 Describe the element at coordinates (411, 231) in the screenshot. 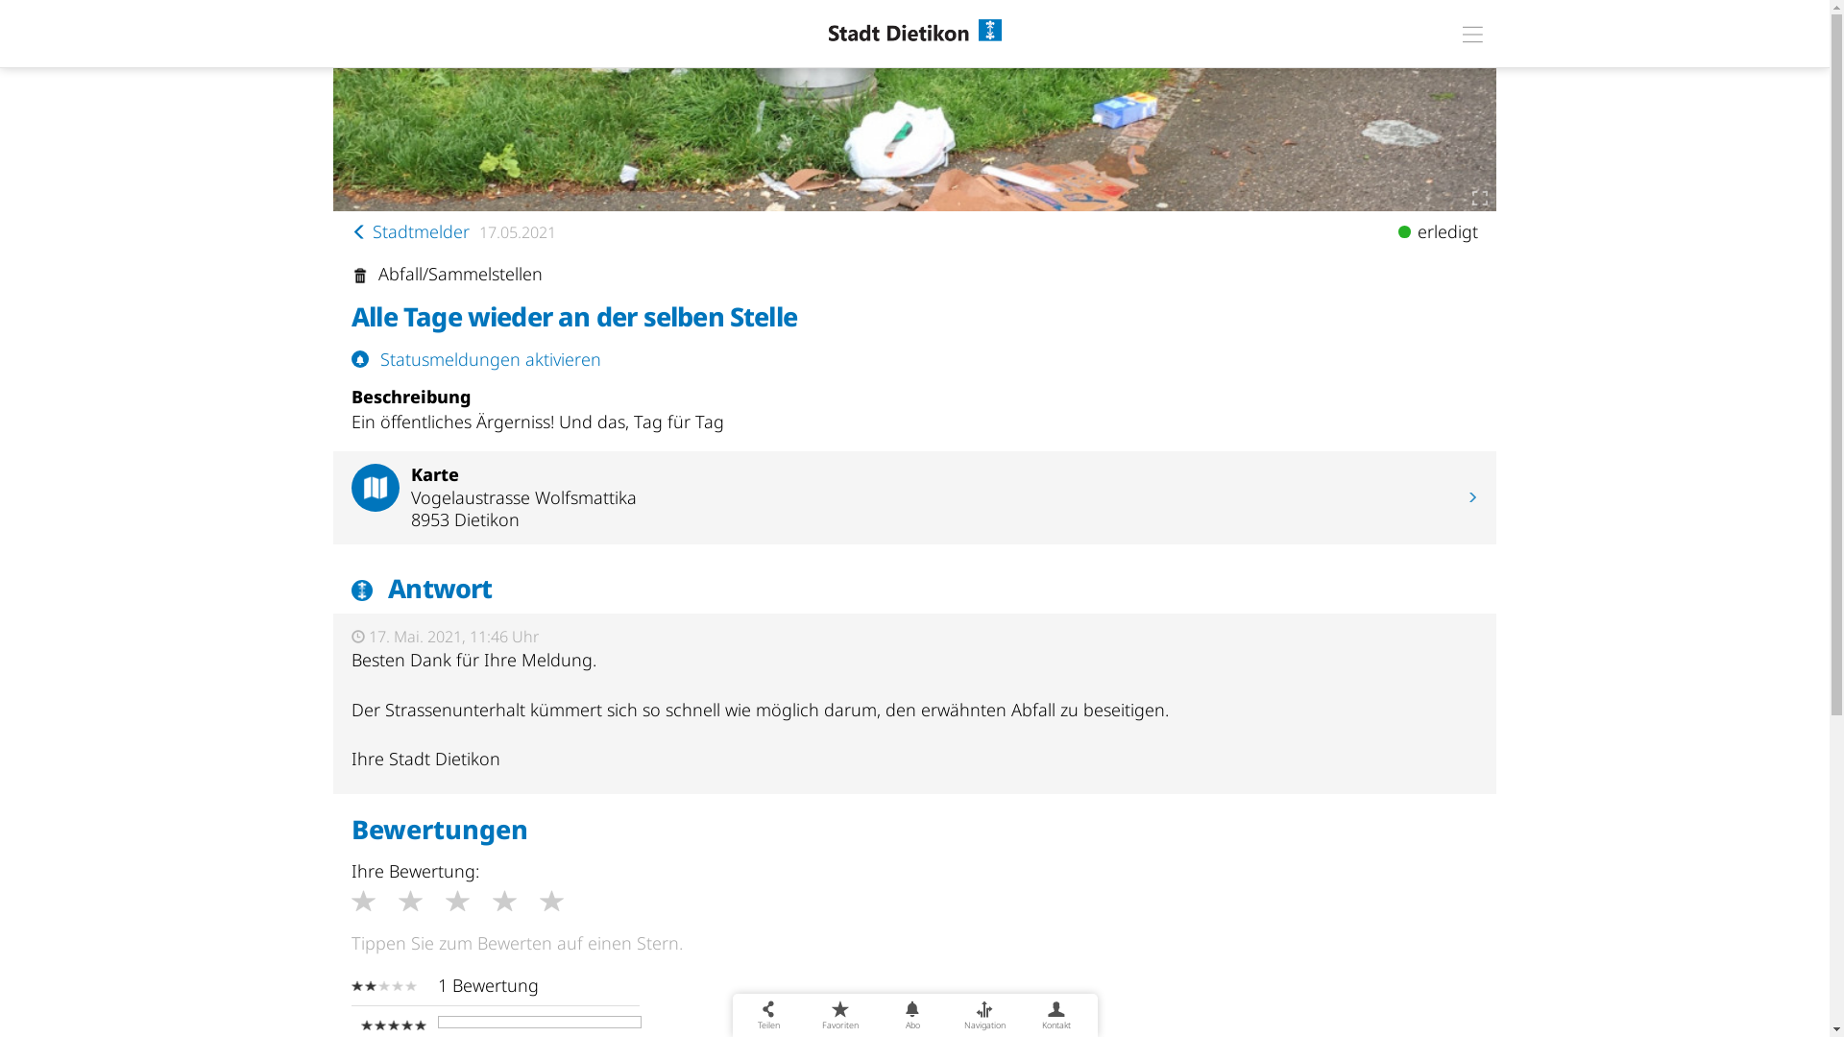

I see ` Stadtmelder` at that location.